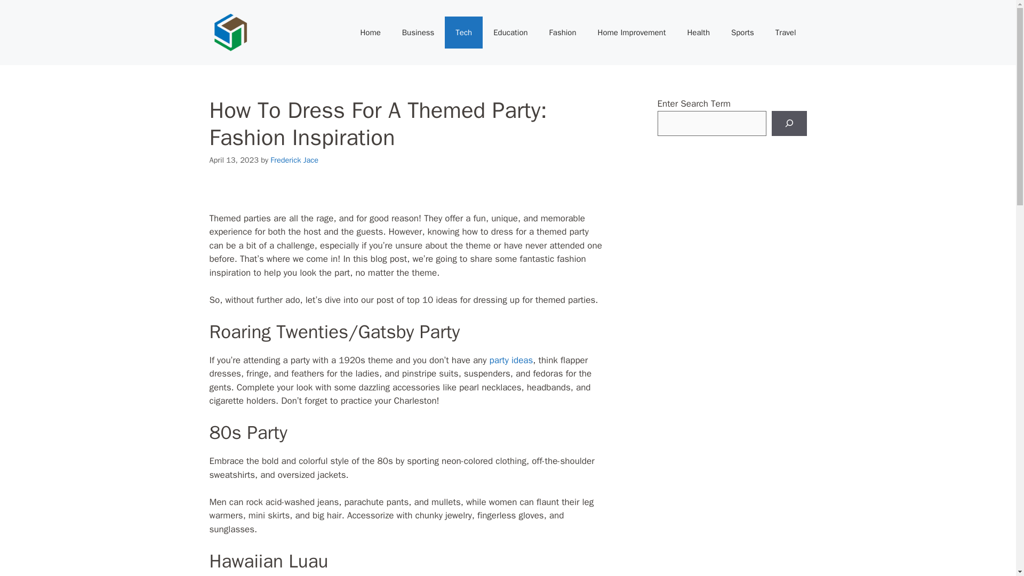 The image size is (1024, 576). What do you see at coordinates (294, 159) in the screenshot?
I see `Frederick Jace` at bounding box center [294, 159].